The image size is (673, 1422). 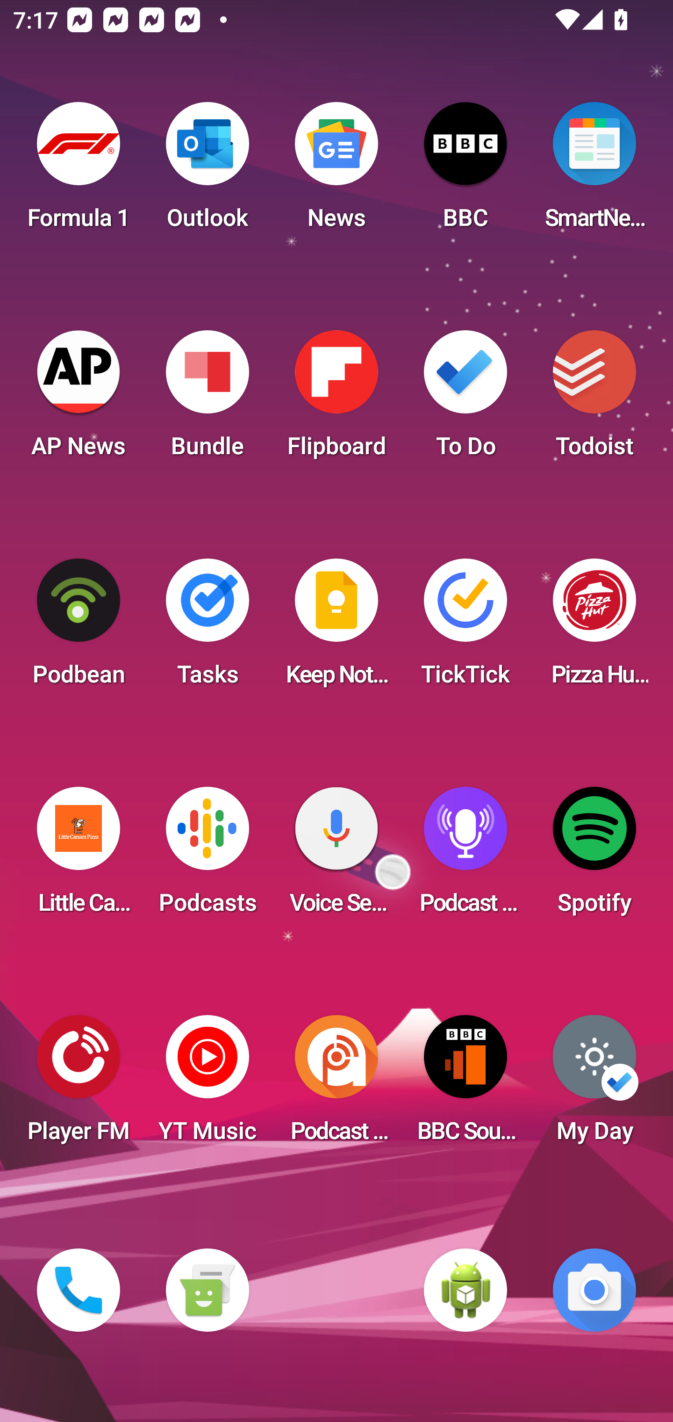 I want to click on Little Caesars Pizza, so click(x=79, y=856).